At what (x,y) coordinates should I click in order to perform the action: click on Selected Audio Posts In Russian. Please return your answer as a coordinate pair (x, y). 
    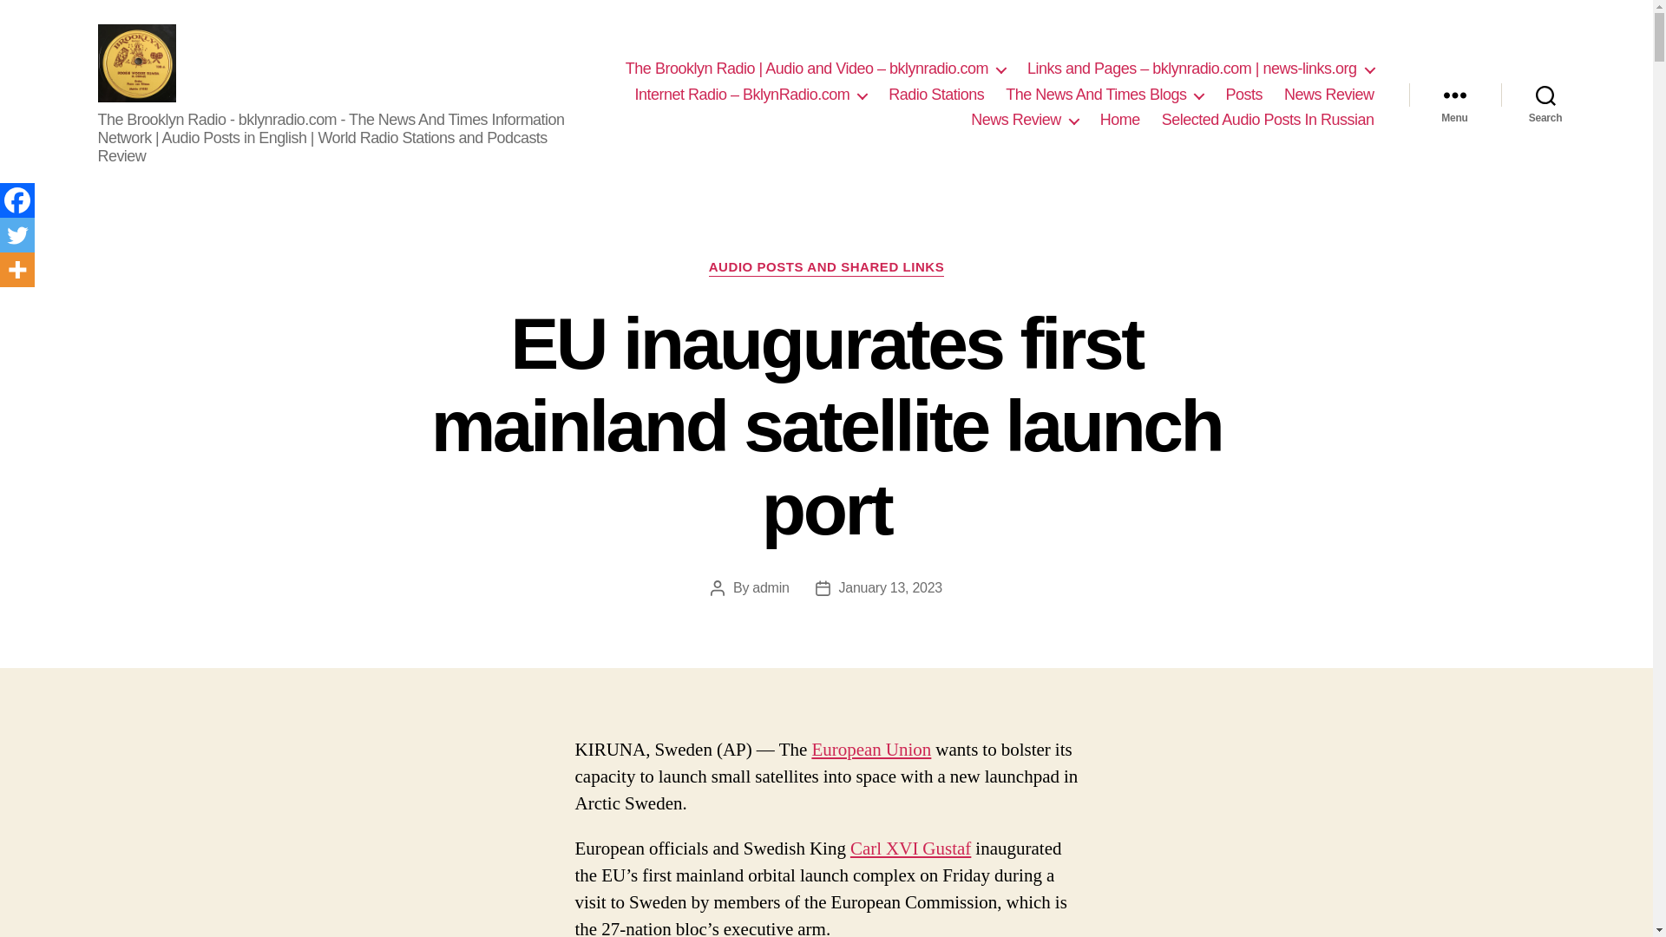
    Looking at the image, I should click on (1268, 121).